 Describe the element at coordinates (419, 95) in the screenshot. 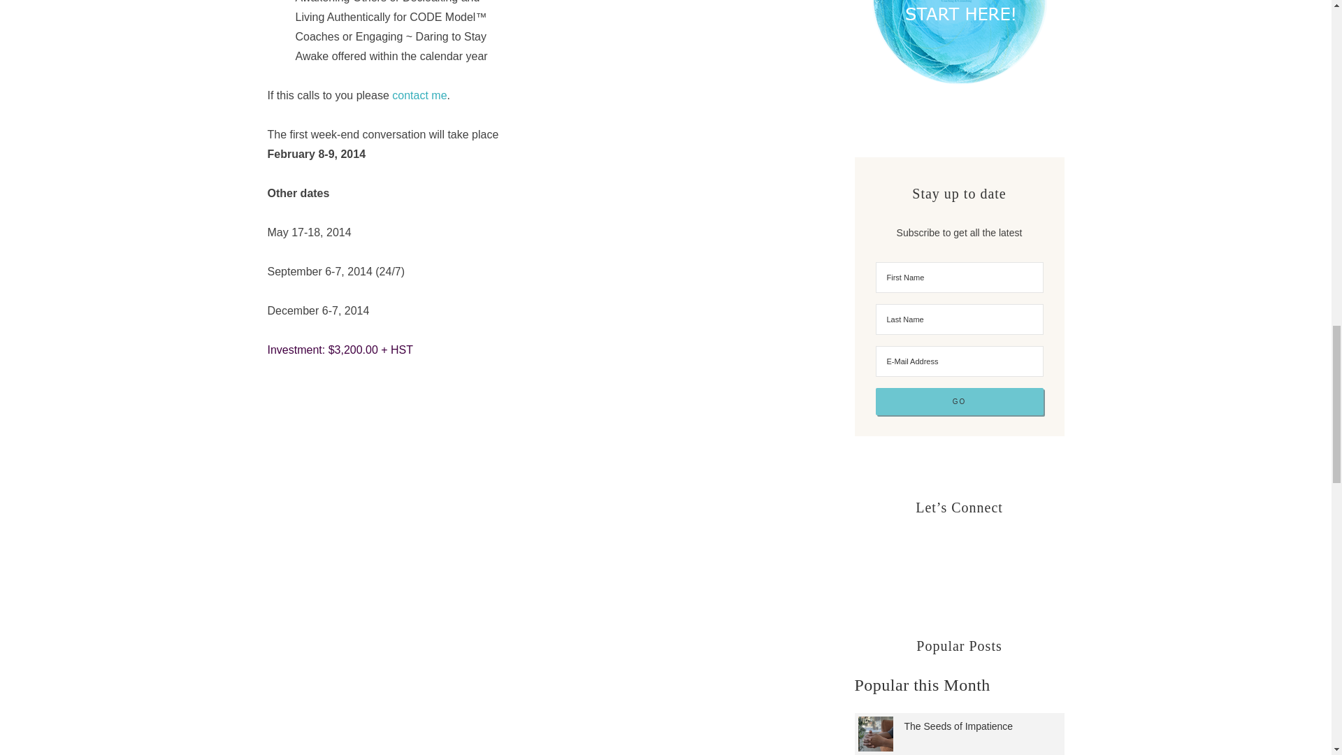

I see `contact me` at that location.